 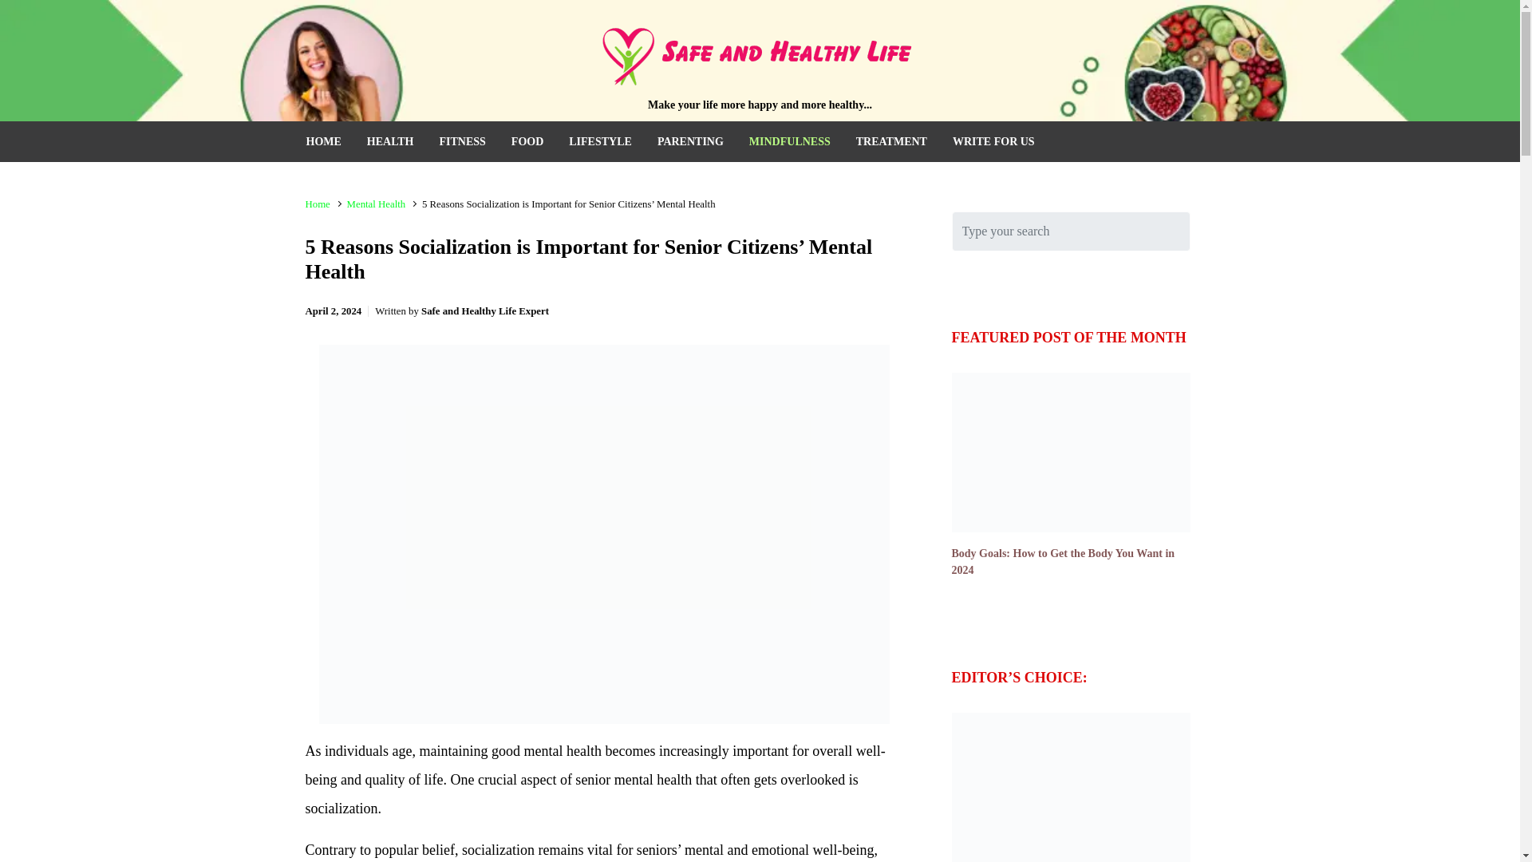 I want to click on Skip to main content, so click(x=21, y=13).